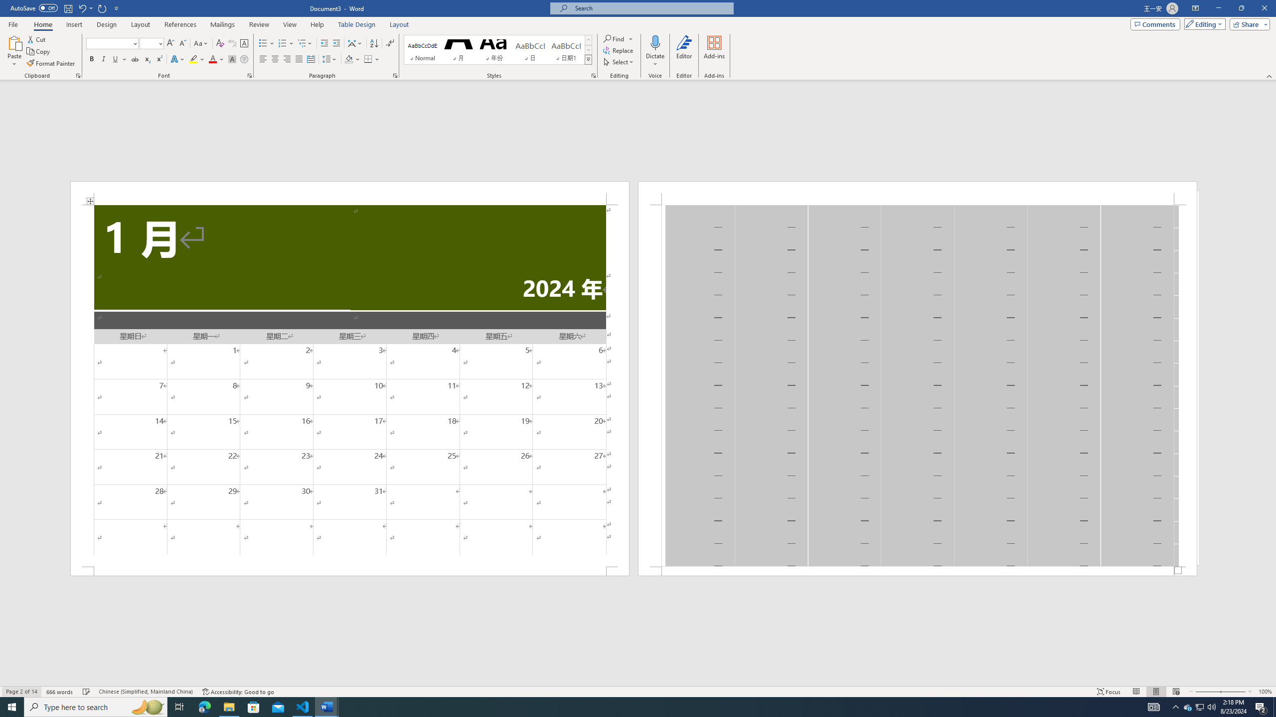 This screenshot has width=1276, height=717. Describe the element at coordinates (159, 43) in the screenshot. I see `Open` at that location.